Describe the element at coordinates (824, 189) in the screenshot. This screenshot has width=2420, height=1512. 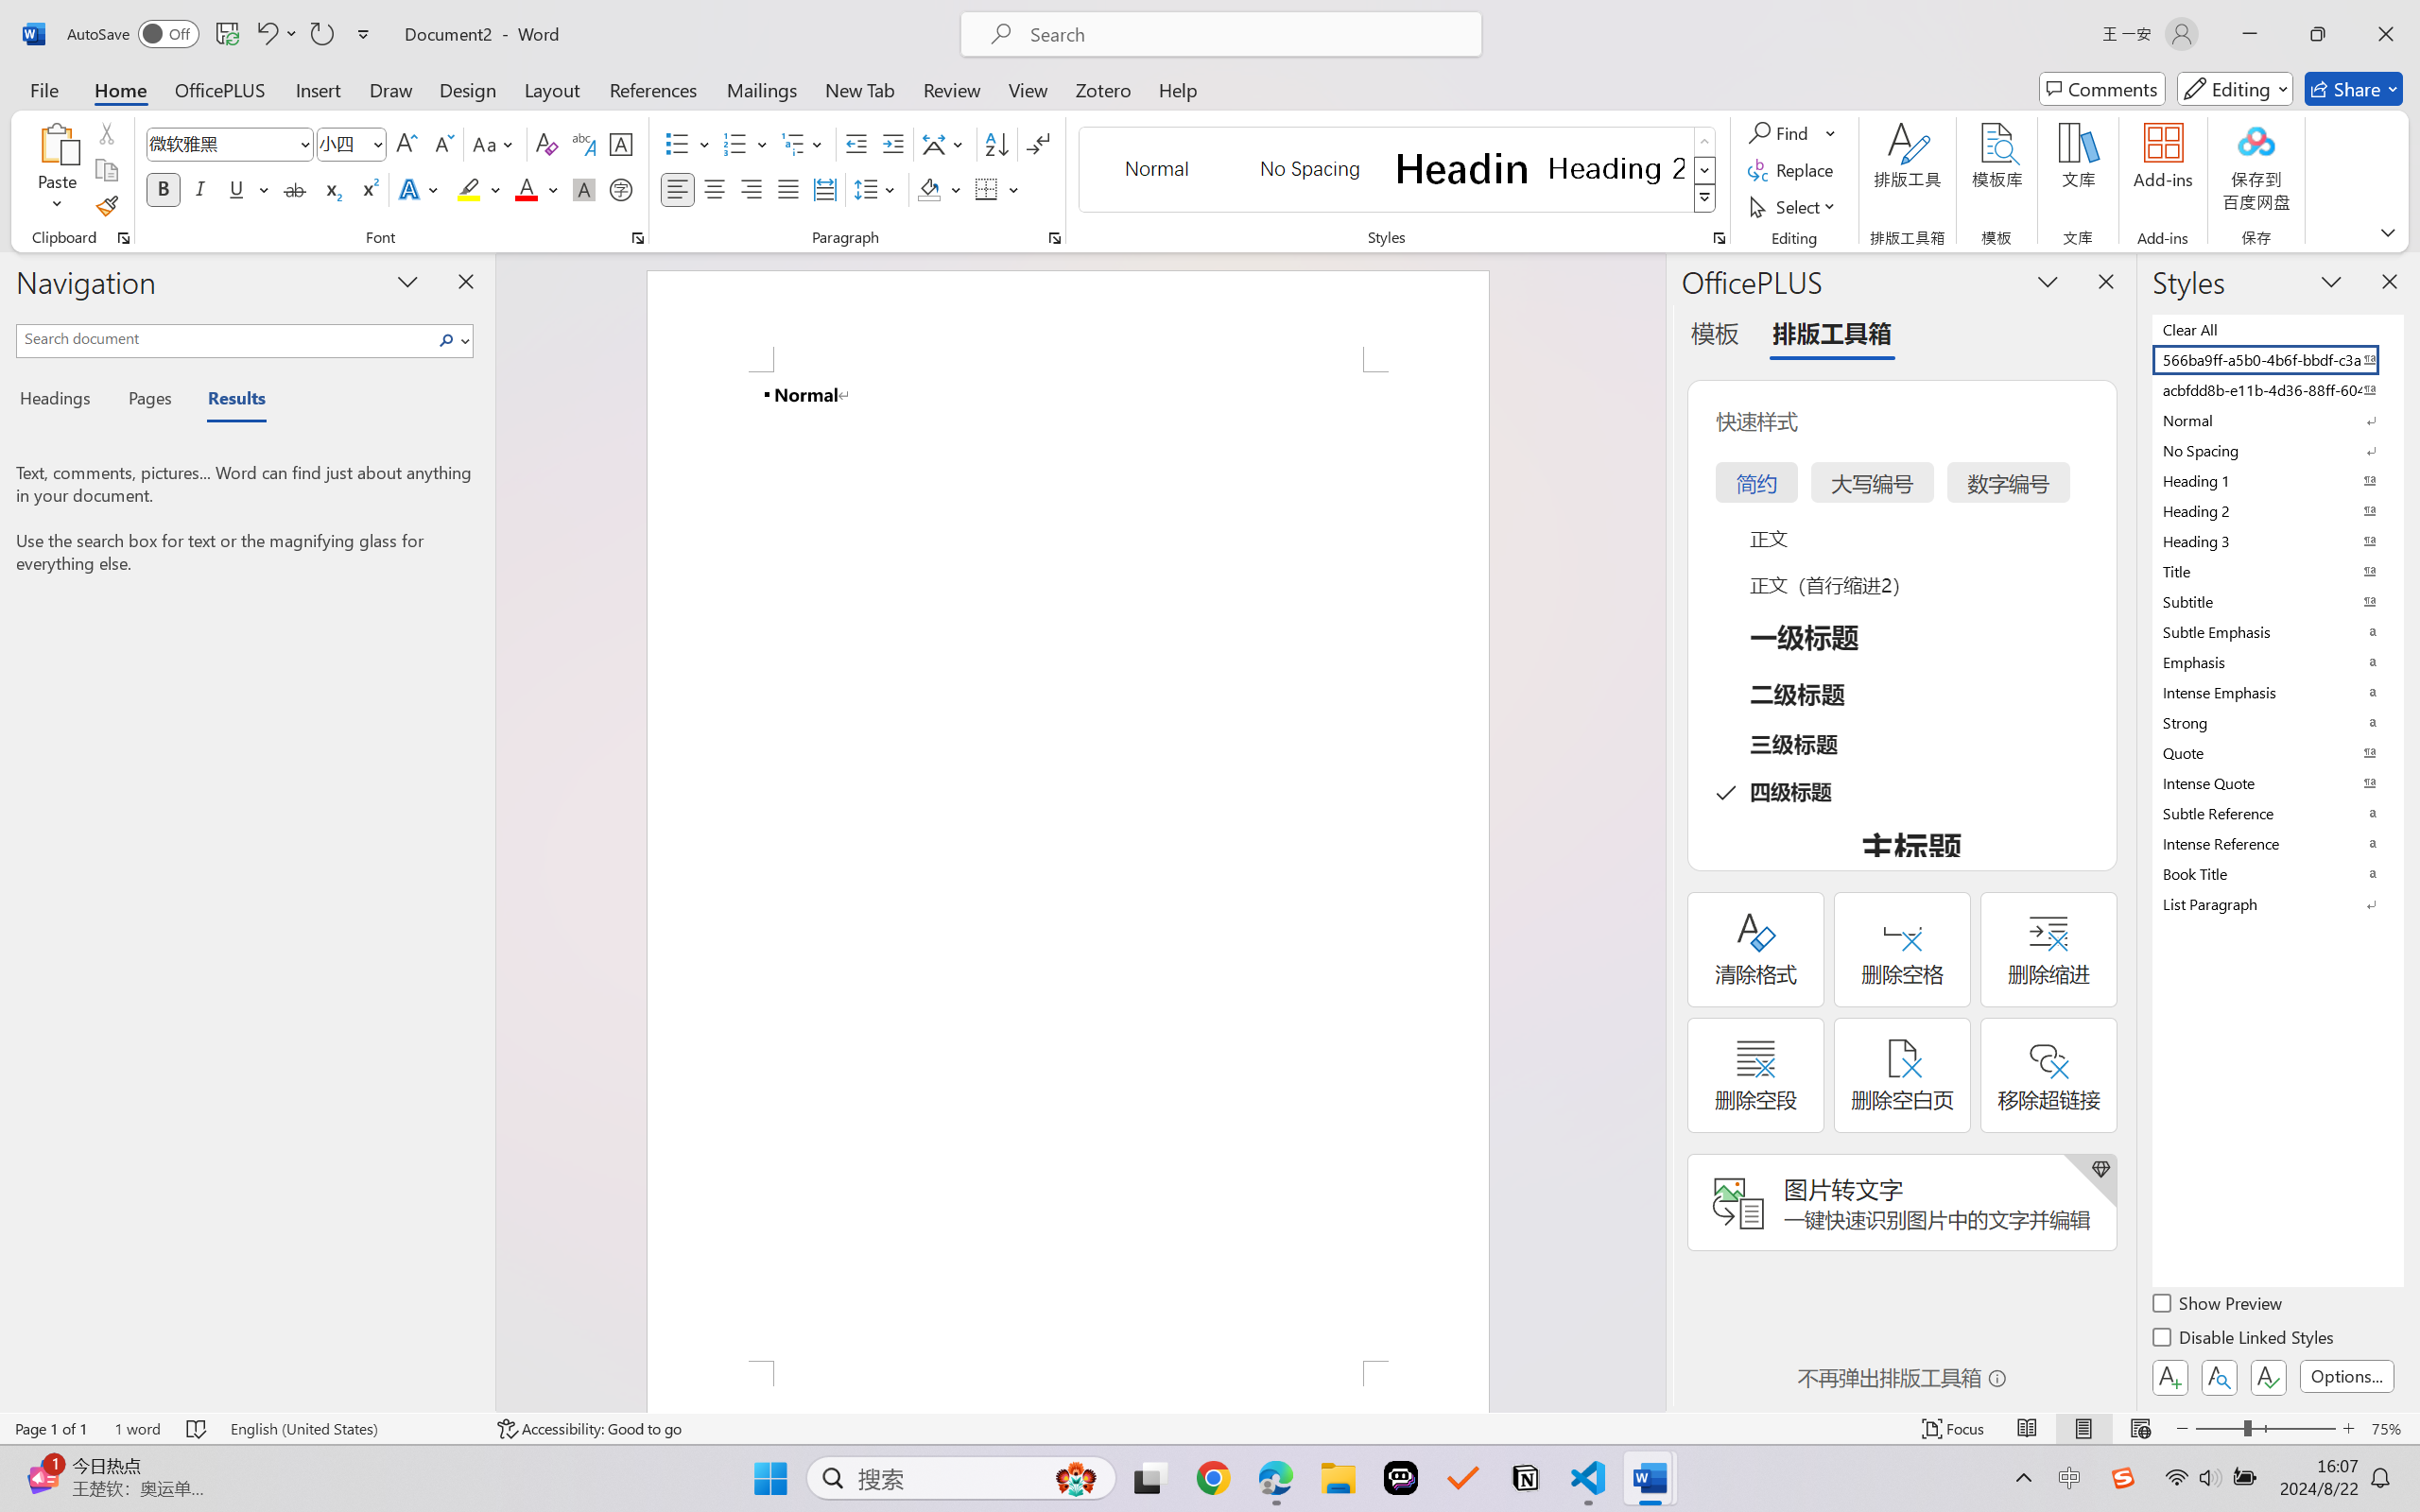
I see `Distributed` at that location.